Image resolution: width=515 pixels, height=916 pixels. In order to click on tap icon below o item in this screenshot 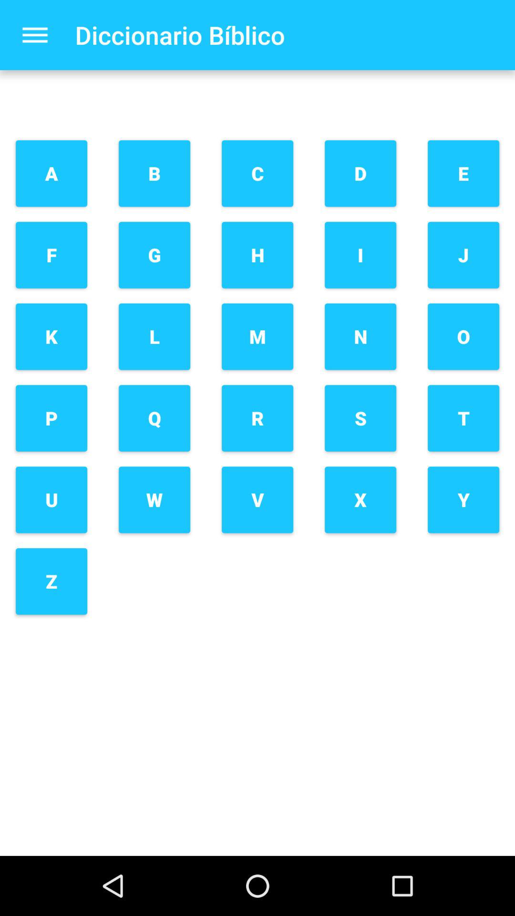, I will do `click(463, 418)`.